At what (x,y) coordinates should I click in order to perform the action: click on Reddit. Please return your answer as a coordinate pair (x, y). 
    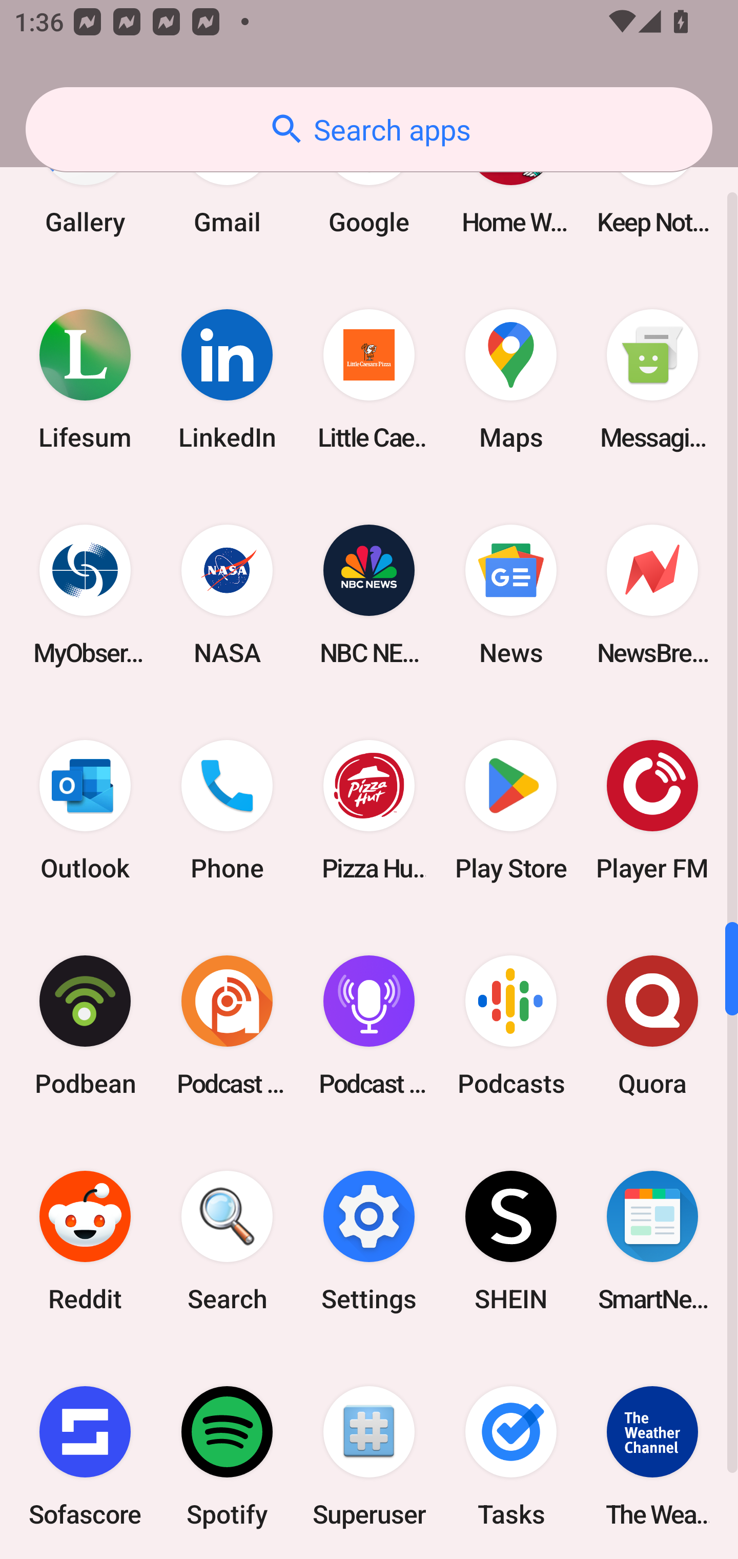
    Looking at the image, I should click on (85, 1241).